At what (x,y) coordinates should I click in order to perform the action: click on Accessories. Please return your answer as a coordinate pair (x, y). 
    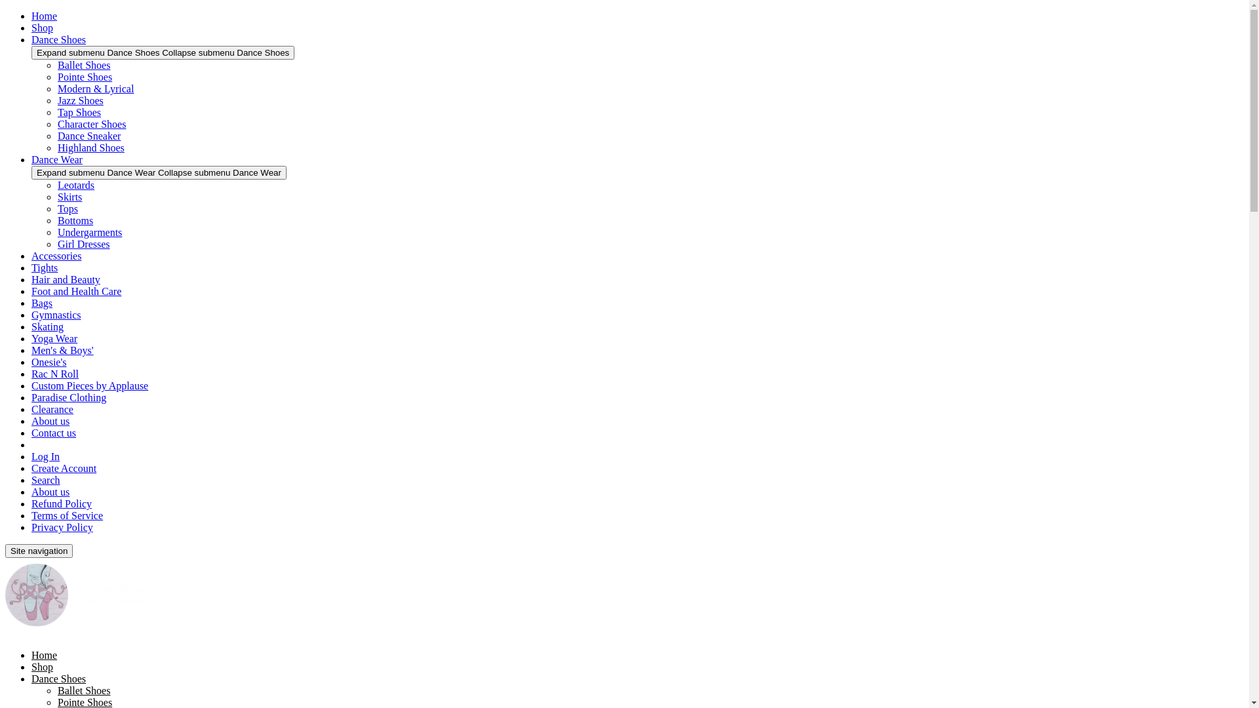
    Looking at the image, I should click on (56, 256).